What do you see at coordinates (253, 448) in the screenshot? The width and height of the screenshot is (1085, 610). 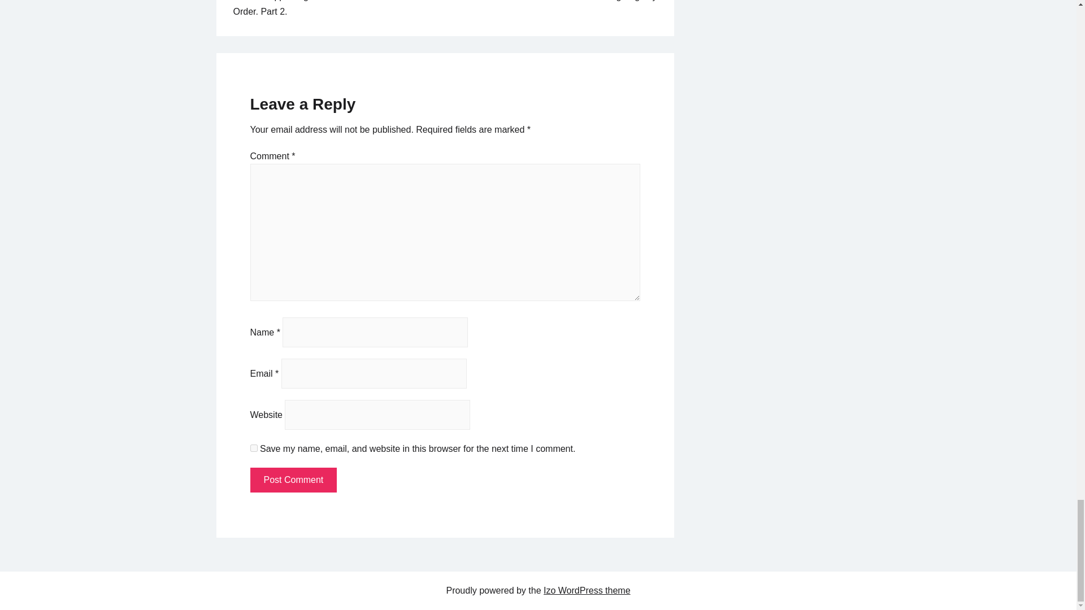 I see `yes` at bounding box center [253, 448].